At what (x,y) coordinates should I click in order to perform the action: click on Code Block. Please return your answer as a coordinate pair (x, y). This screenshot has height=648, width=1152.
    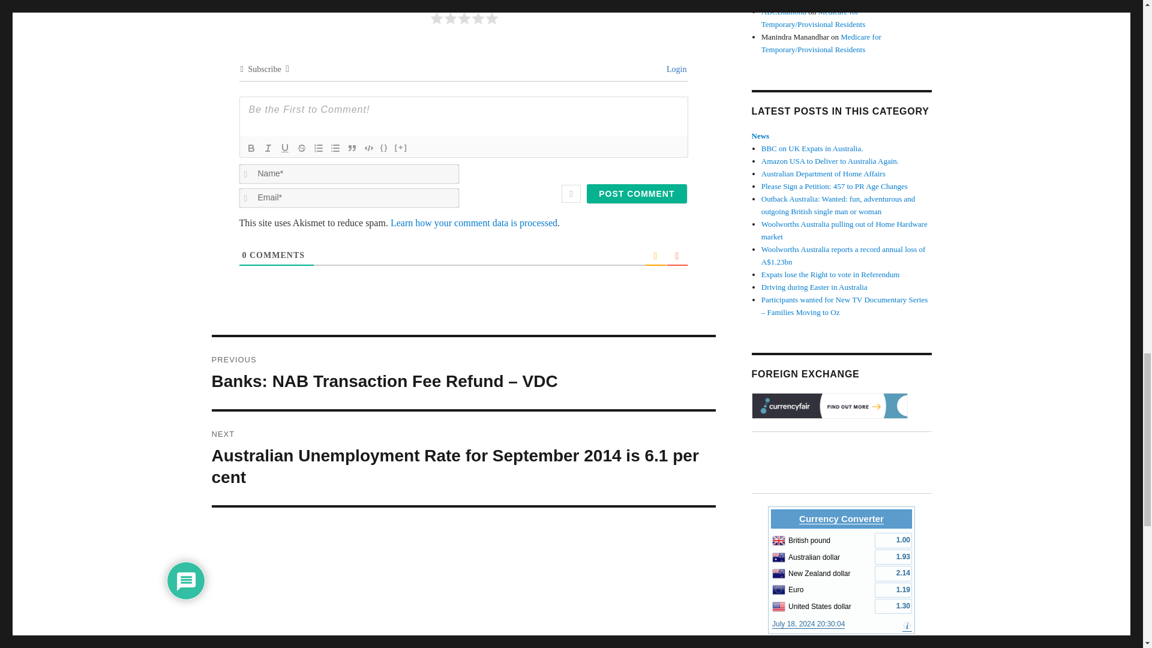
    Looking at the image, I should click on (368, 148).